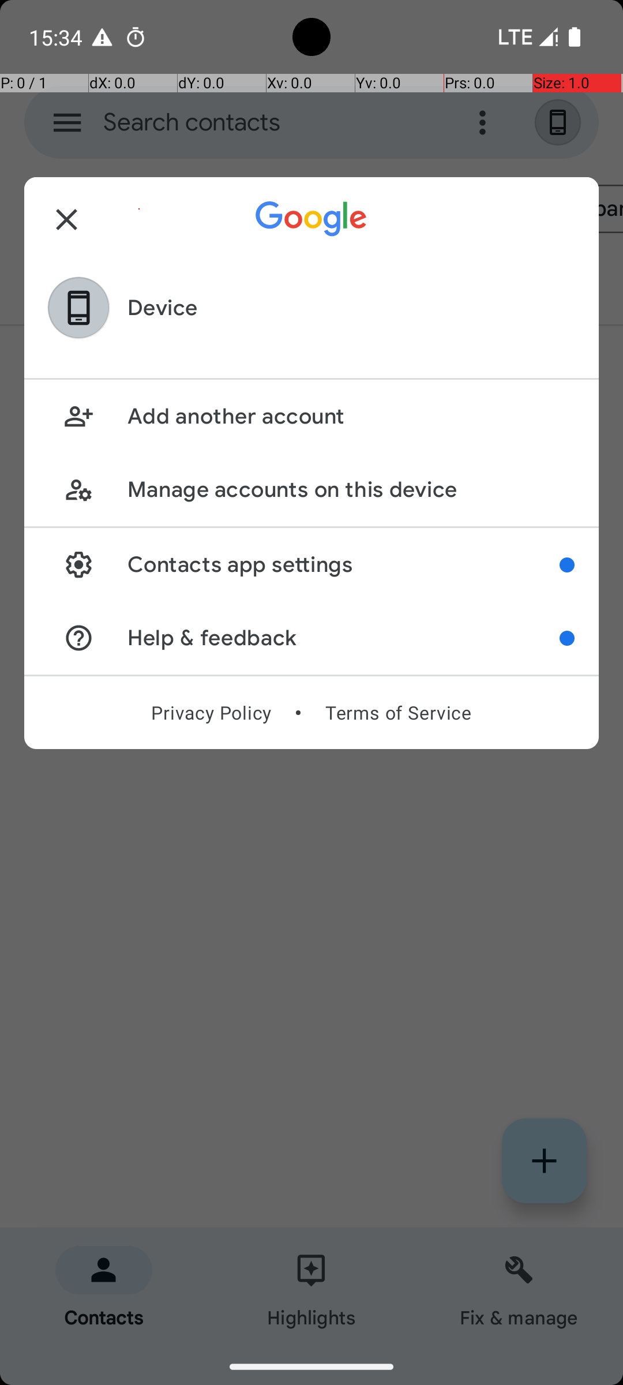  Describe the element at coordinates (344, 638) in the screenshot. I see `Help & feedback` at that location.